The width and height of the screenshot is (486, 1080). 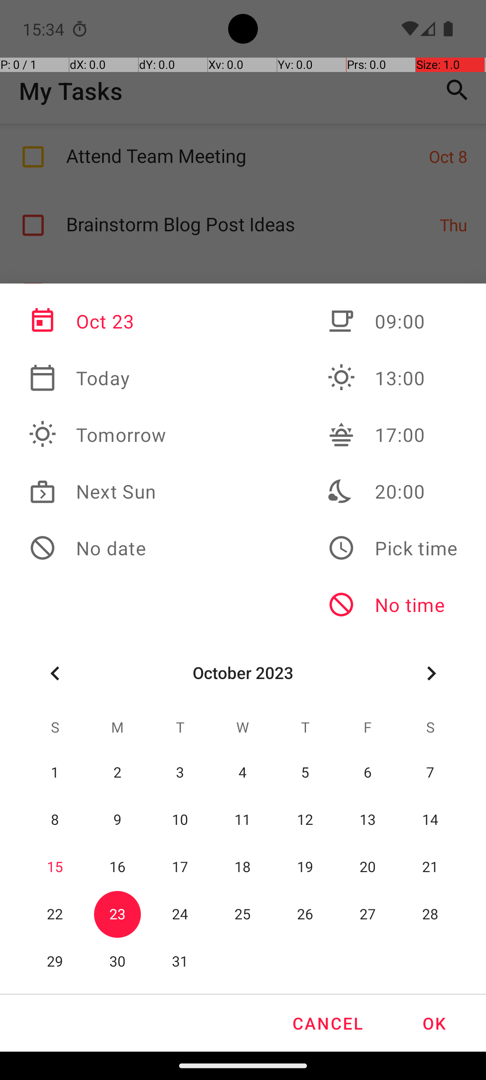 What do you see at coordinates (98, 321) in the screenshot?
I see `Oct 23` at bounding box center [98, 321].